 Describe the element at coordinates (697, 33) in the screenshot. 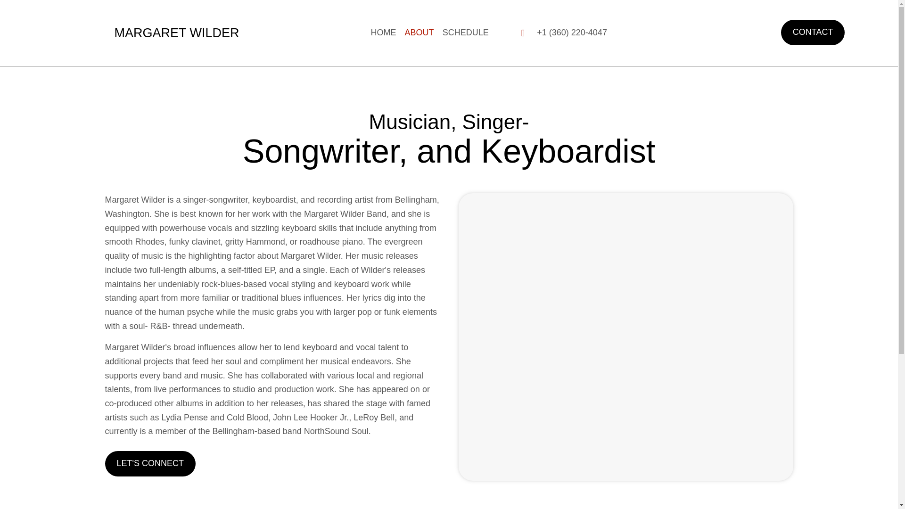

I see `Facebook` at that location.